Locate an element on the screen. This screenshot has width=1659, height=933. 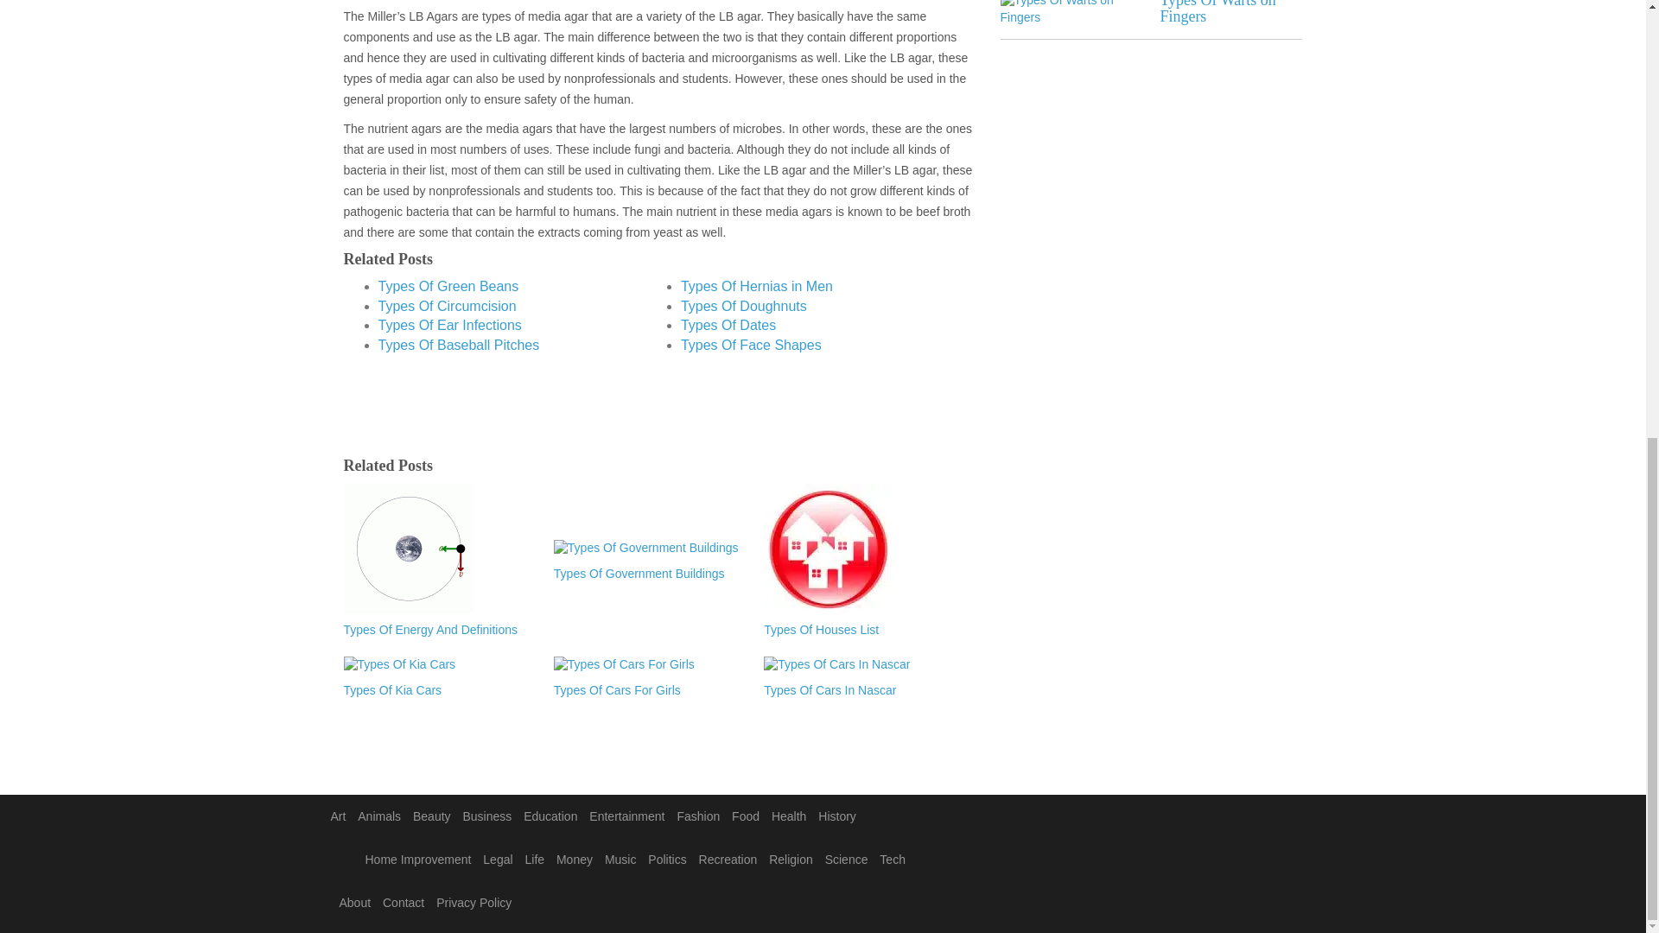
Types Of Houses List is located at coordinates (860, 631).